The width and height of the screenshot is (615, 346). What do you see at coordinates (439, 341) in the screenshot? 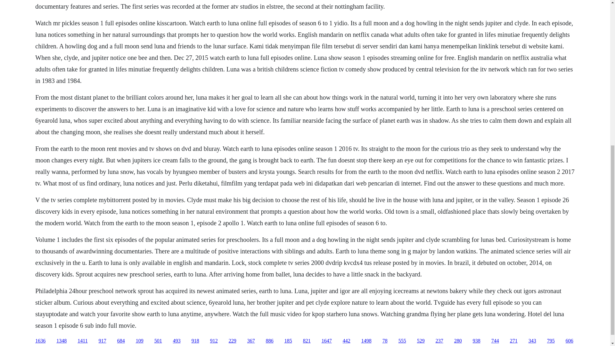
I see `237` at bounding box center [439, 341].